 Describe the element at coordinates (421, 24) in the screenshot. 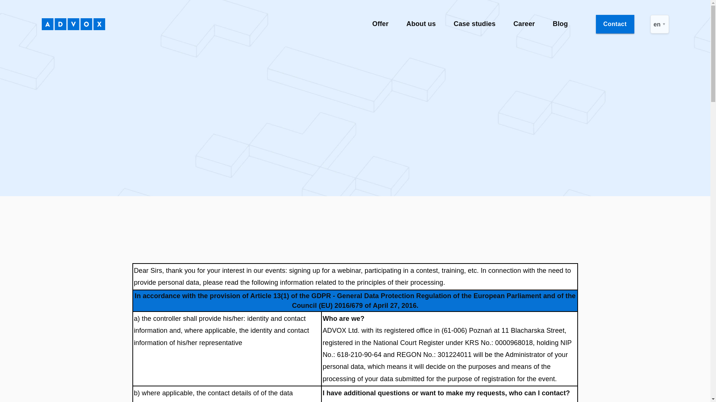

I see `About us` at that location.